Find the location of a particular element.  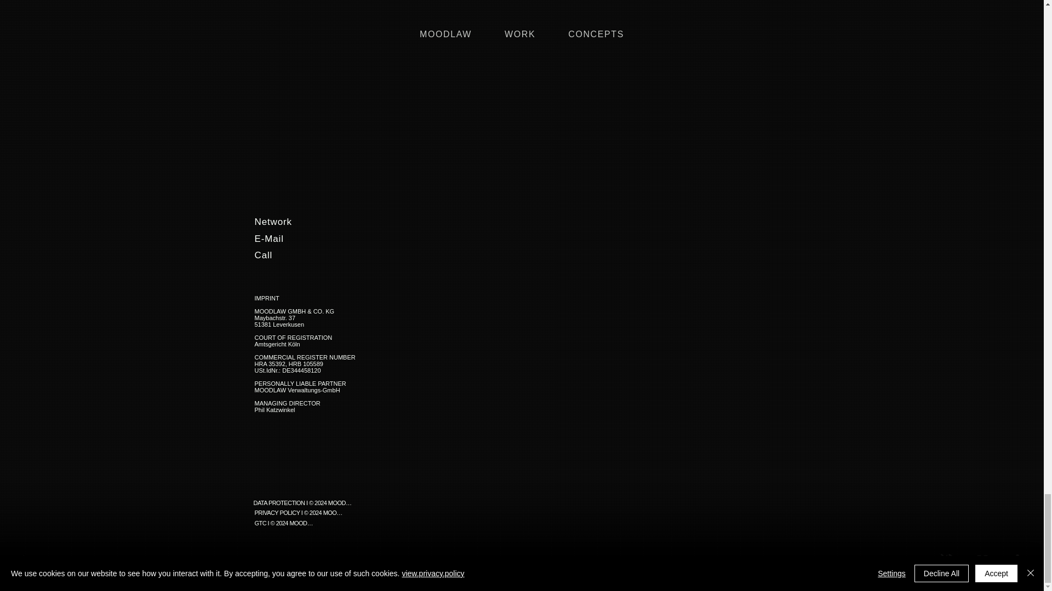

Call is located at coordinates (324, 256).